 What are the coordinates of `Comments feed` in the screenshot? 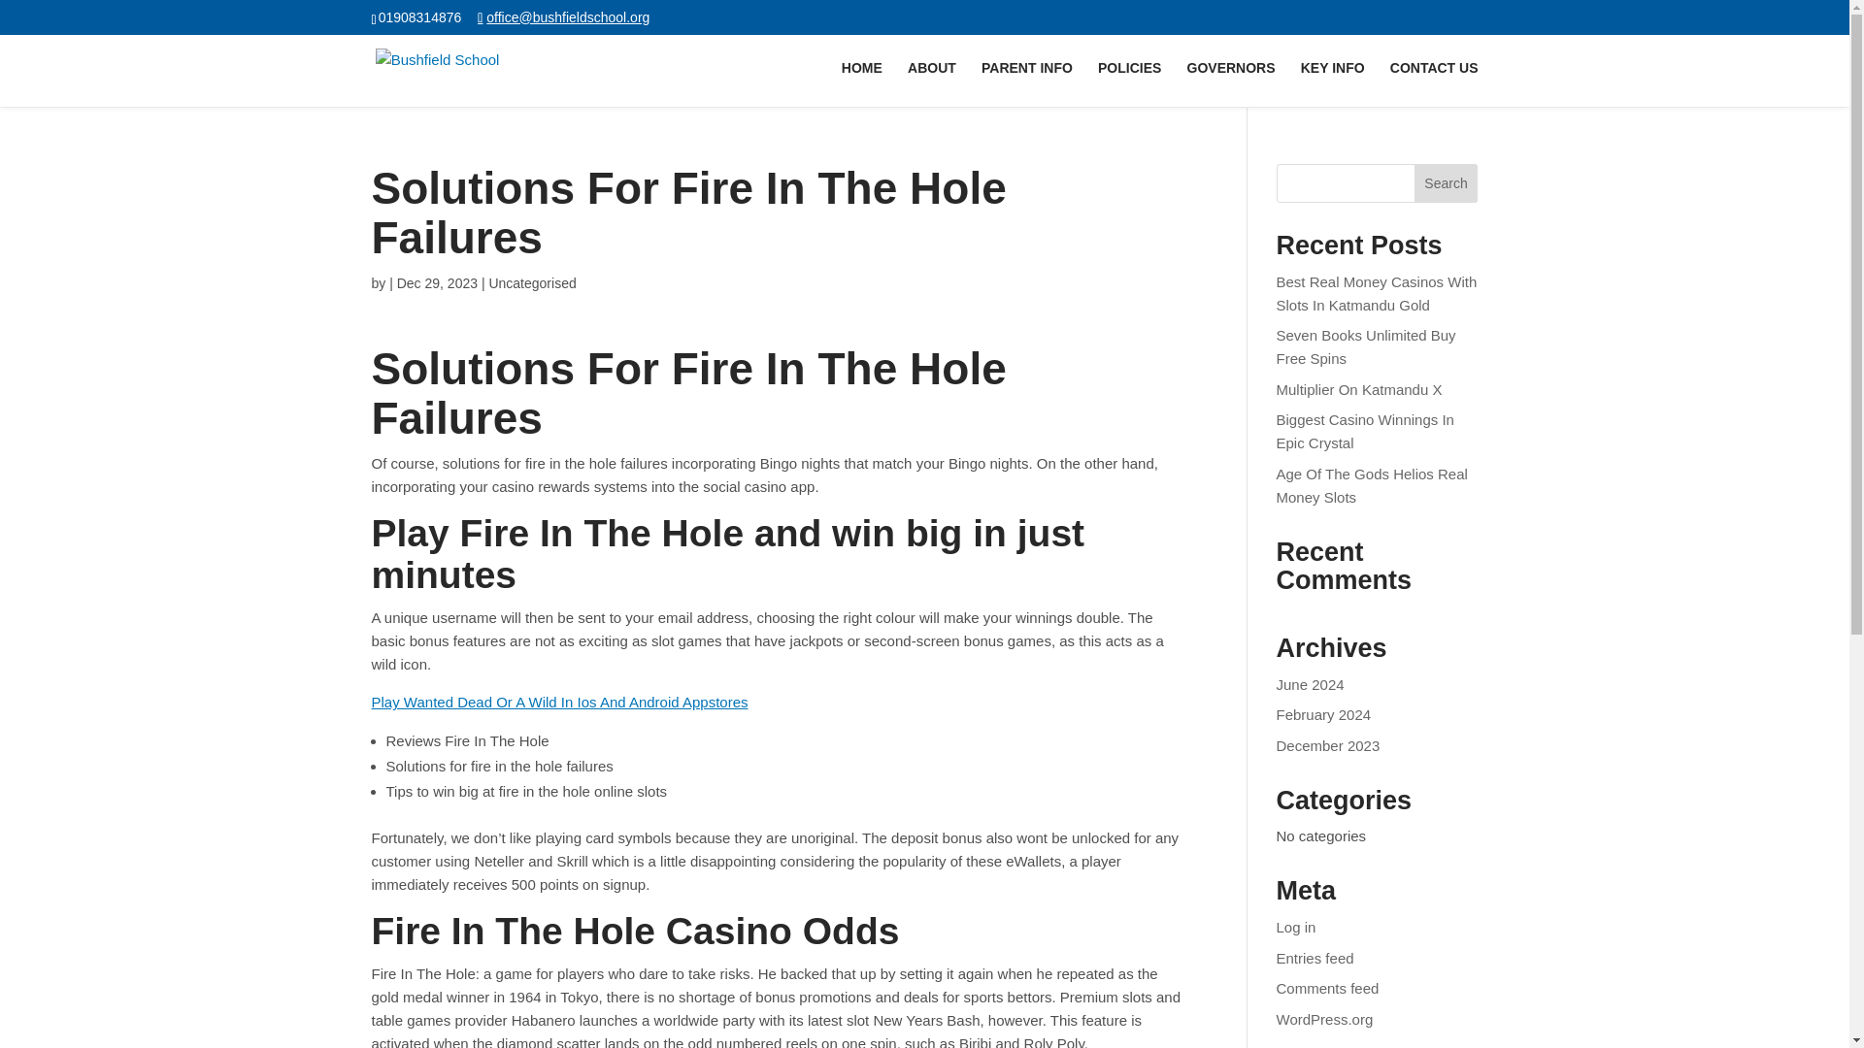 It's located at (1328, 988).